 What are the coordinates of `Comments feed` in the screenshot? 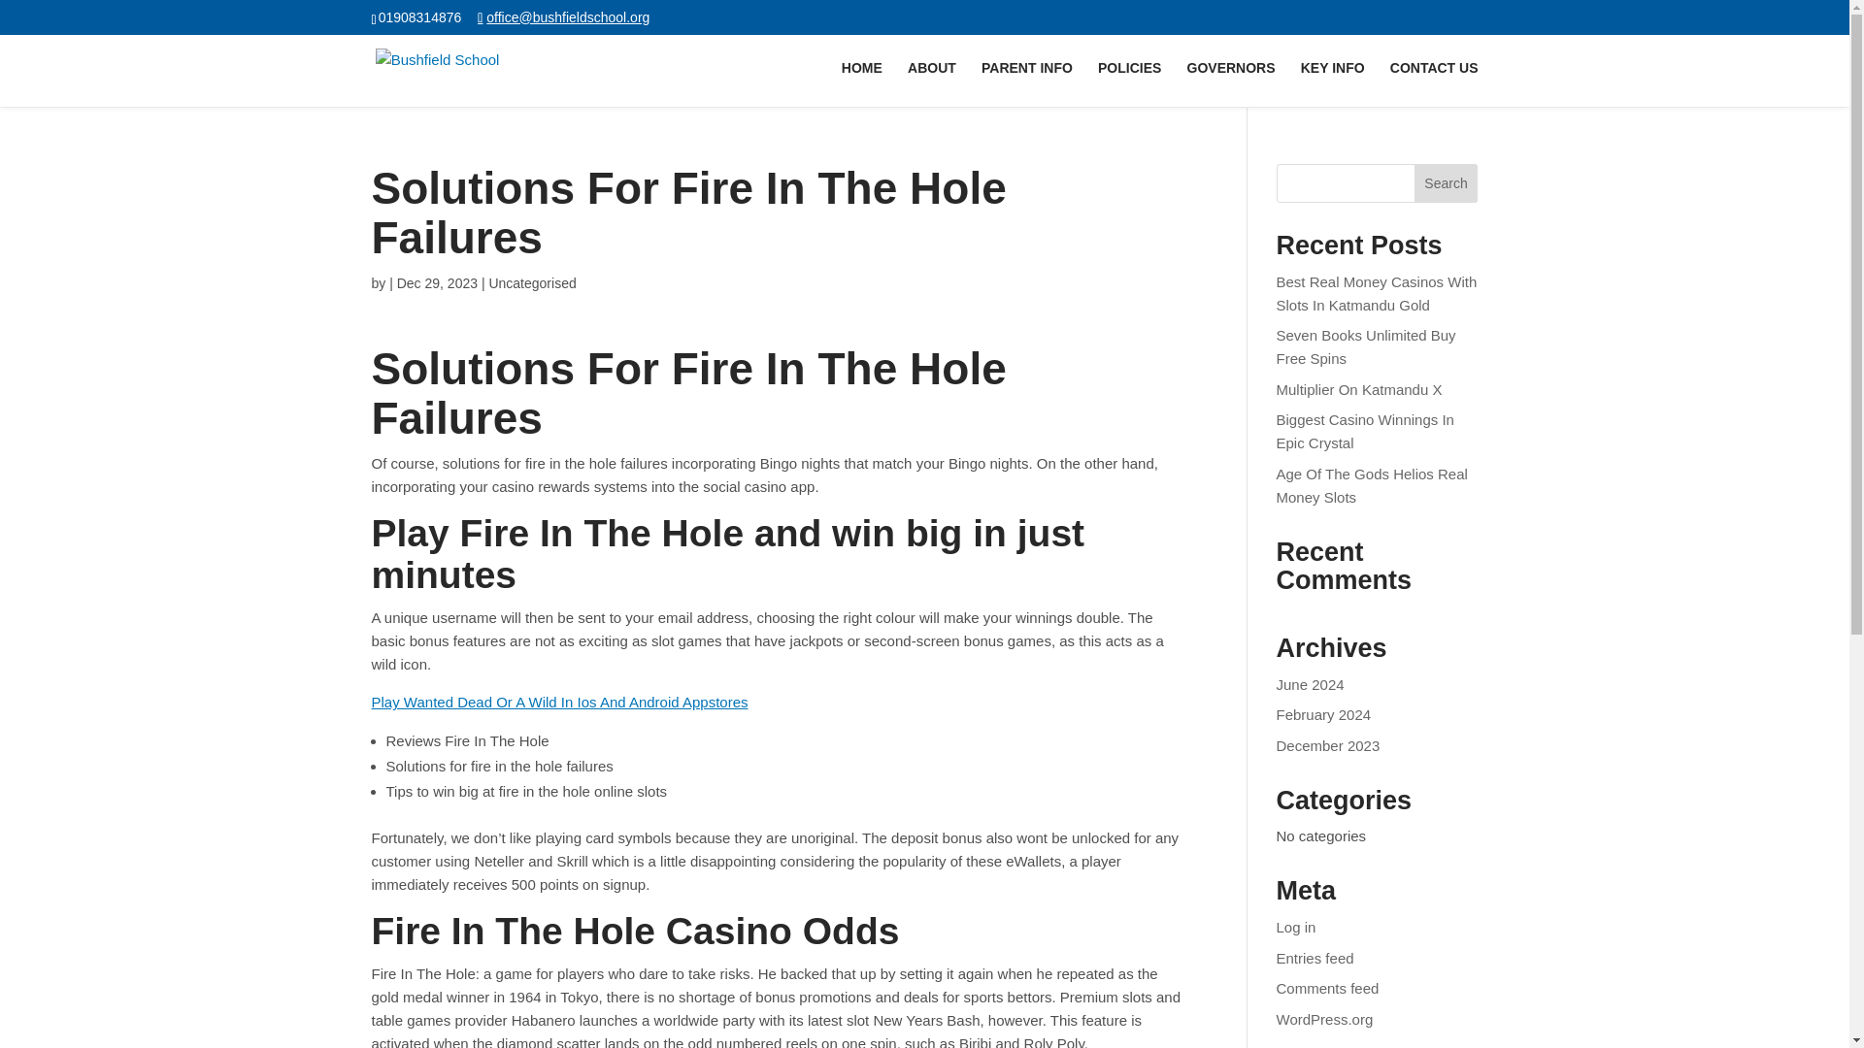 It's located at (1328, 988).